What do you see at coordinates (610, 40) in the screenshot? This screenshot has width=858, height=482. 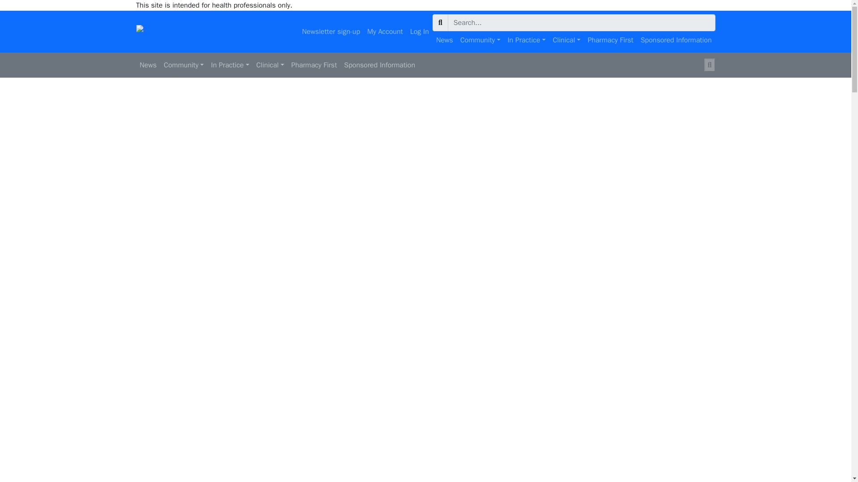 I see `Pharmacy First` at bounding box center [610, 40].